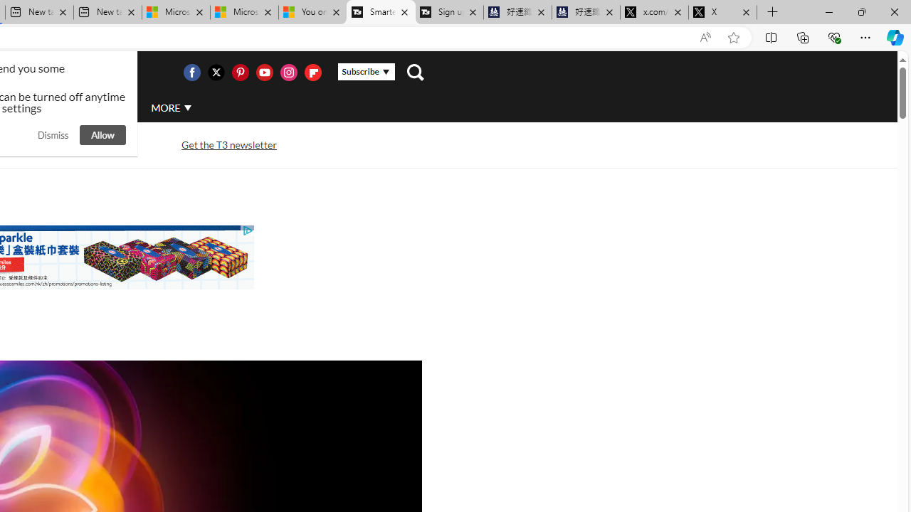 The height and width of the screenshot is (512, 911). What do you see at coordinates (312, 73) in the screenshot?
I see `Class: icon-svg` at bounding box center [312, 73].